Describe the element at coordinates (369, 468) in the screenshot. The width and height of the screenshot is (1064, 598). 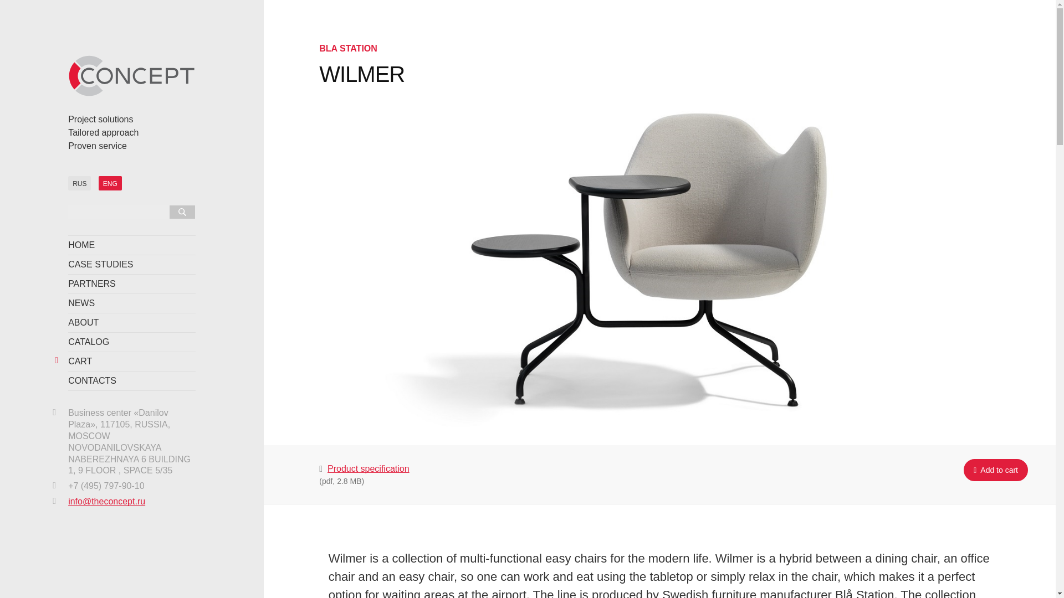
I see `Product specification` at that location.